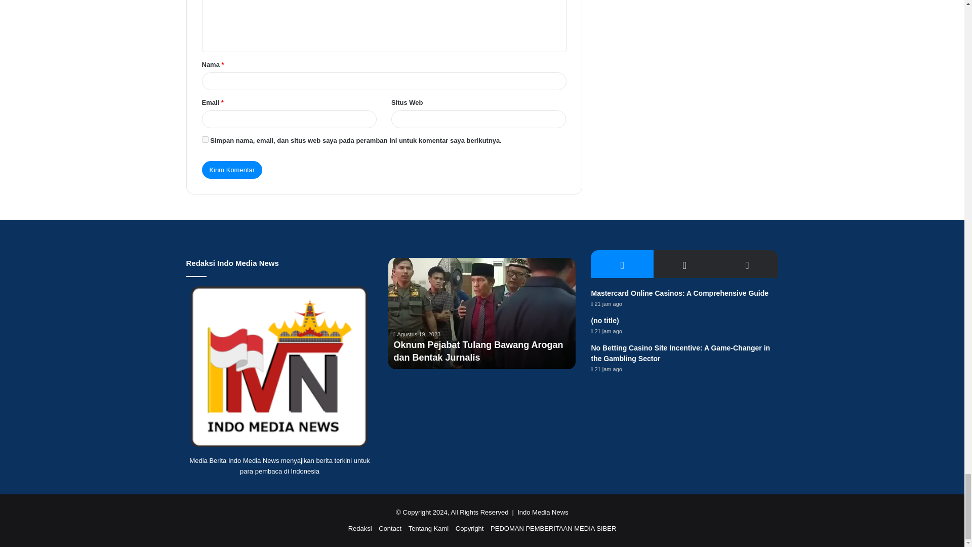  I want to click on yes, so click(205, 139).